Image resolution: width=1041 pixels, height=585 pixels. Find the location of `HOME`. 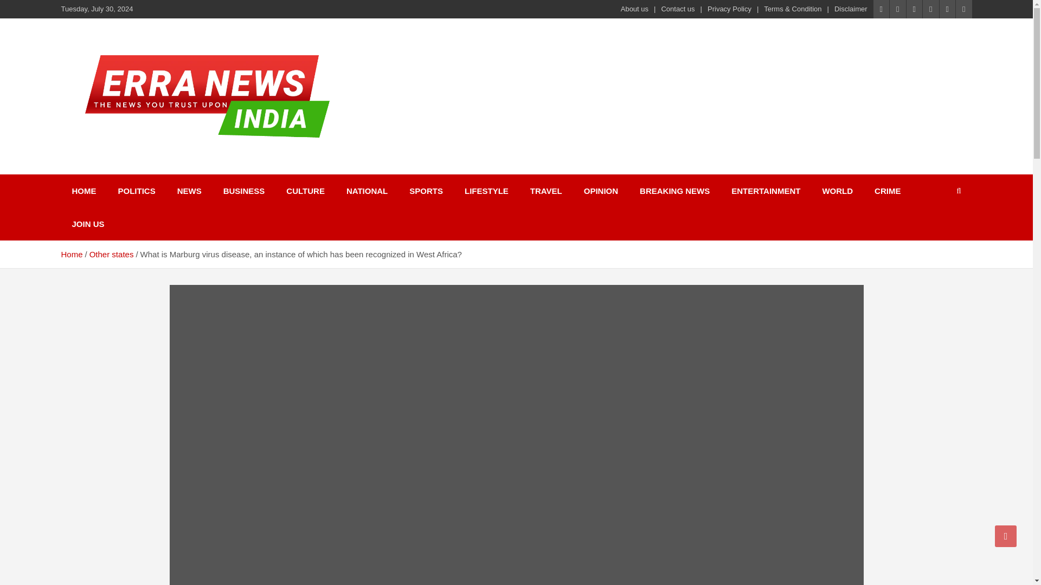

HOME is located at coordinates (83, 191).